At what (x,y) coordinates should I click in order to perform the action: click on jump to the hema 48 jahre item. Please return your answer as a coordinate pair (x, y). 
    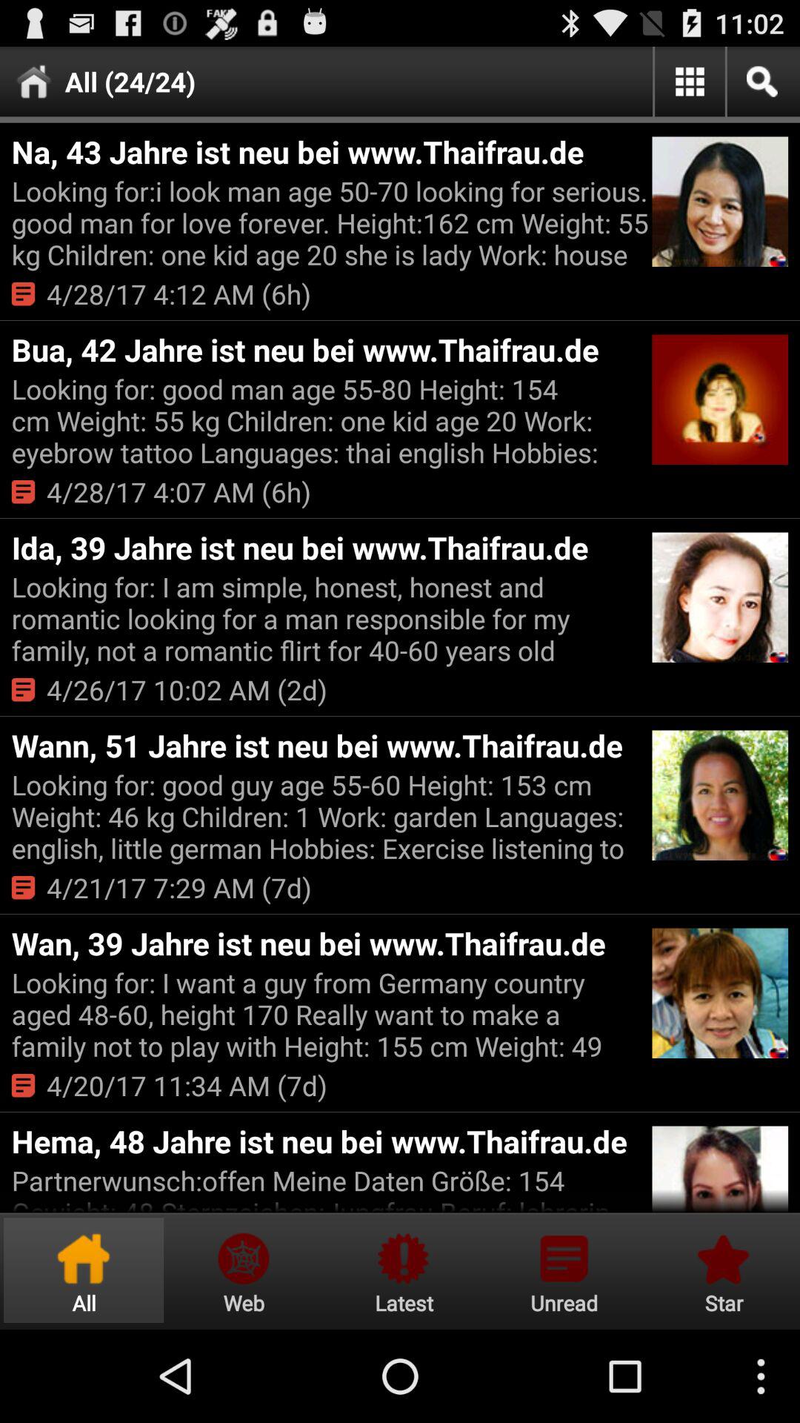
    Looking at the image, I should click on (330, 1141).